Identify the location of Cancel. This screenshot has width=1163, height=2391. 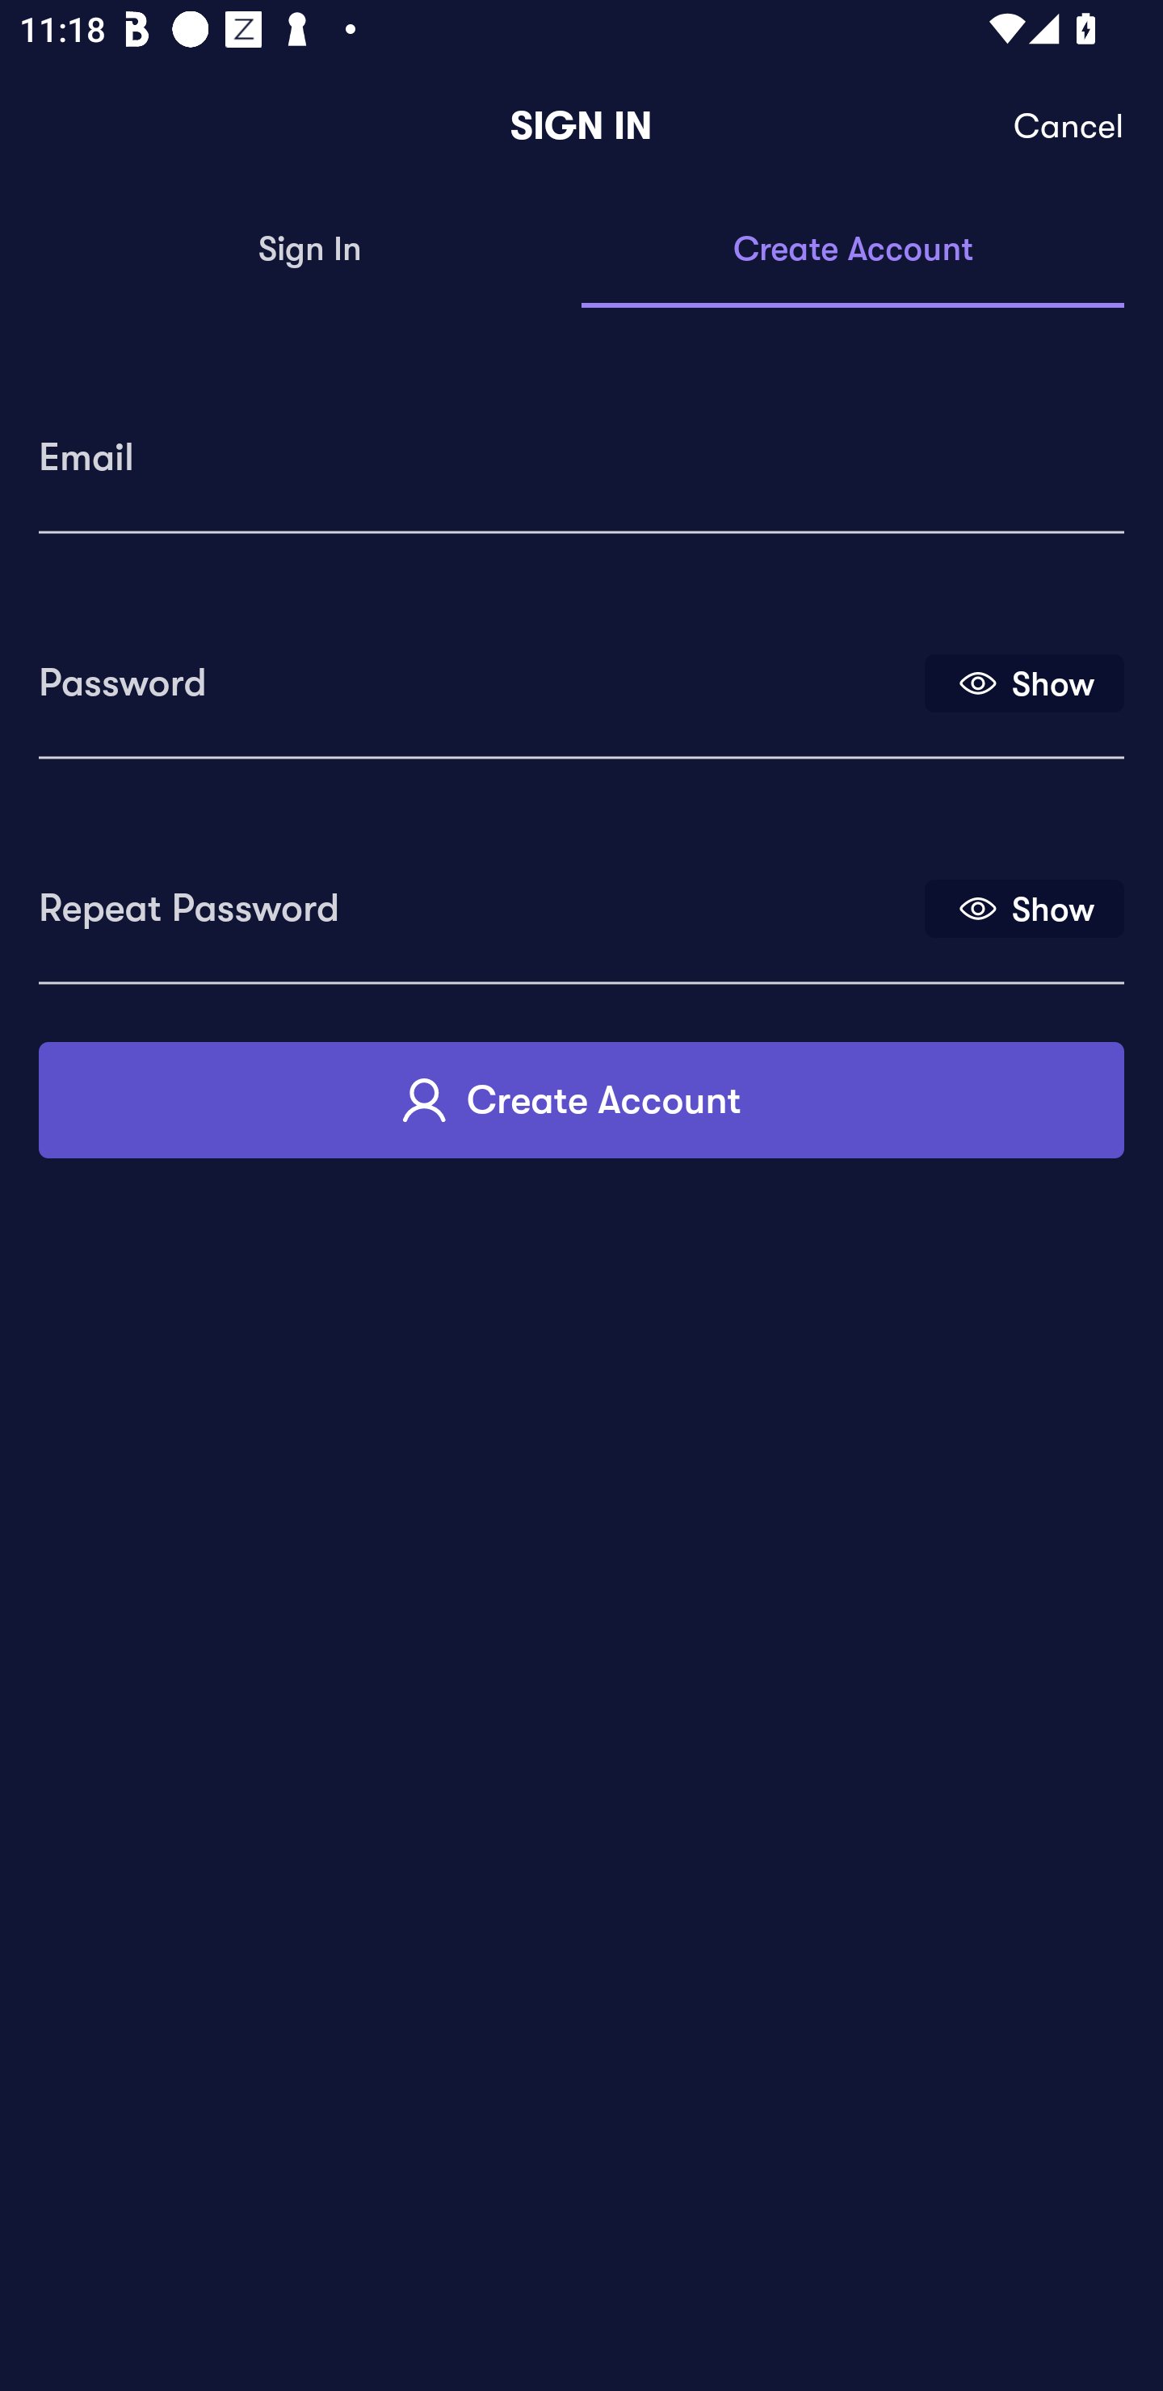
(1069, 126).